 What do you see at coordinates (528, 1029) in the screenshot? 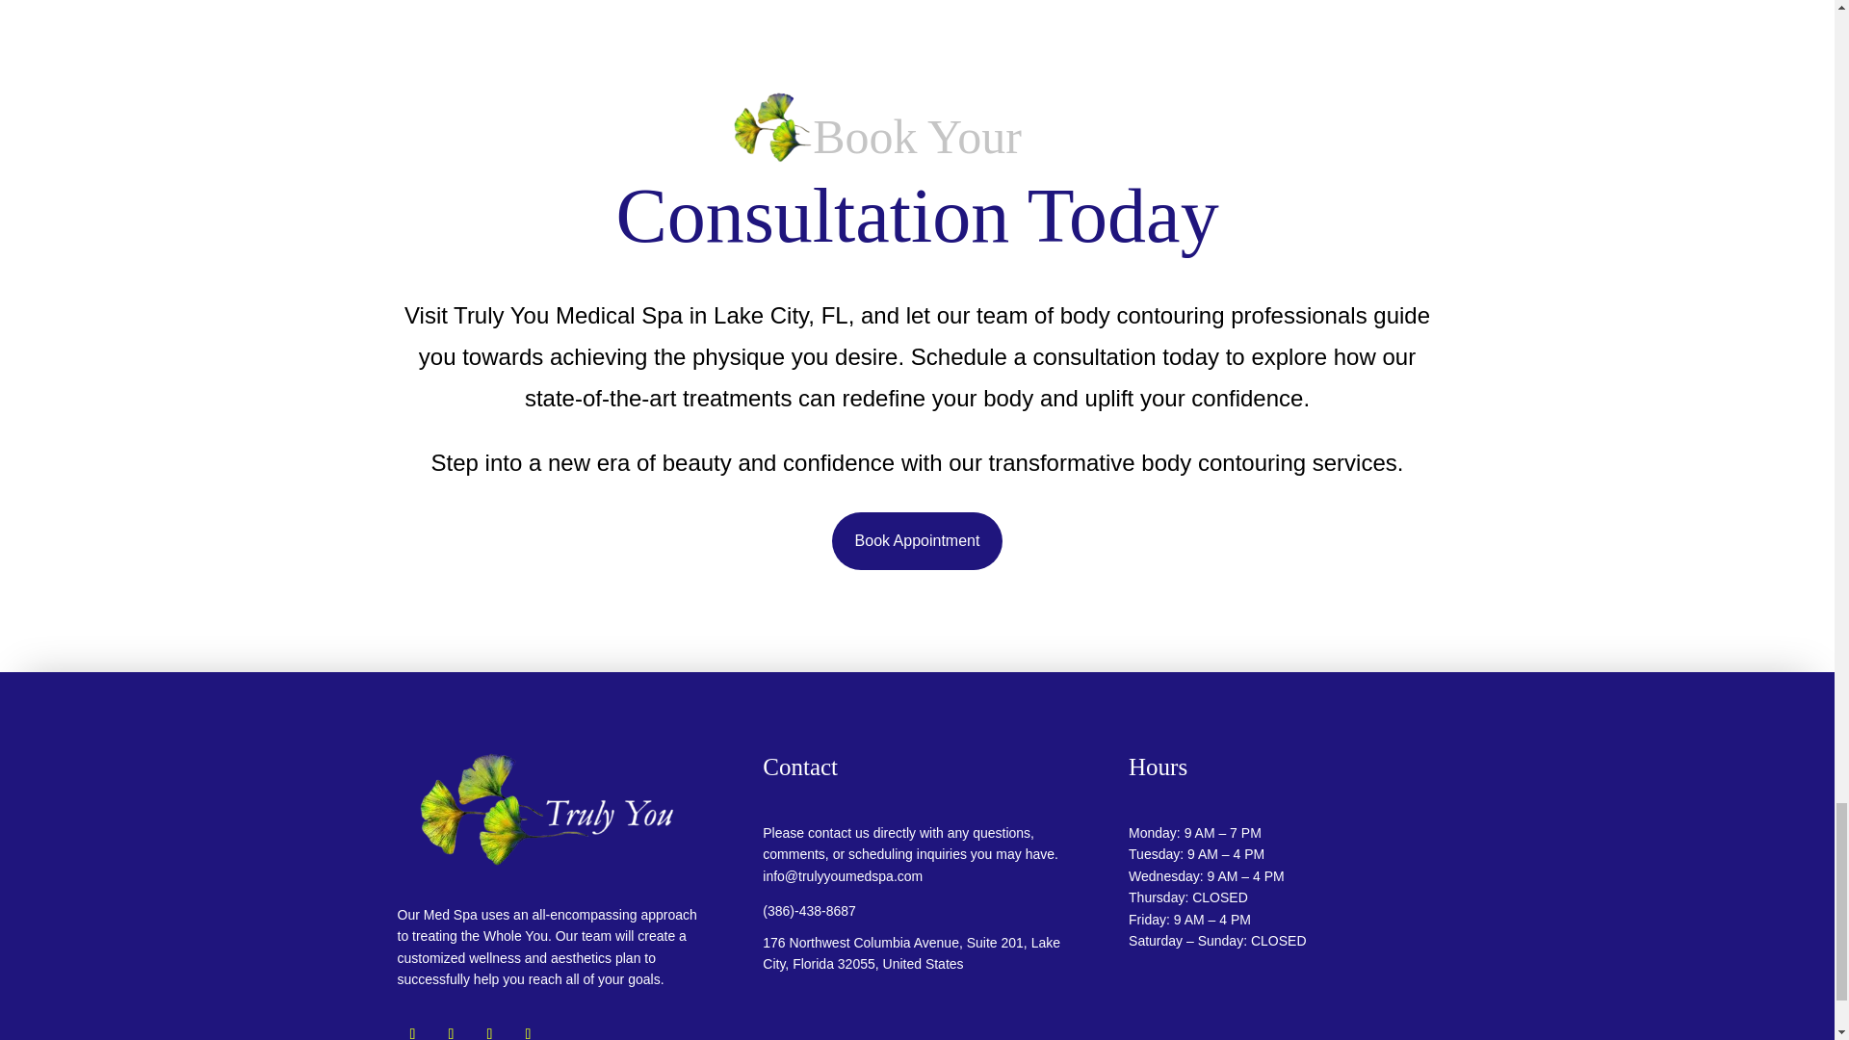
I see `Follow on Yelp` at bounding box center [528, 1029].